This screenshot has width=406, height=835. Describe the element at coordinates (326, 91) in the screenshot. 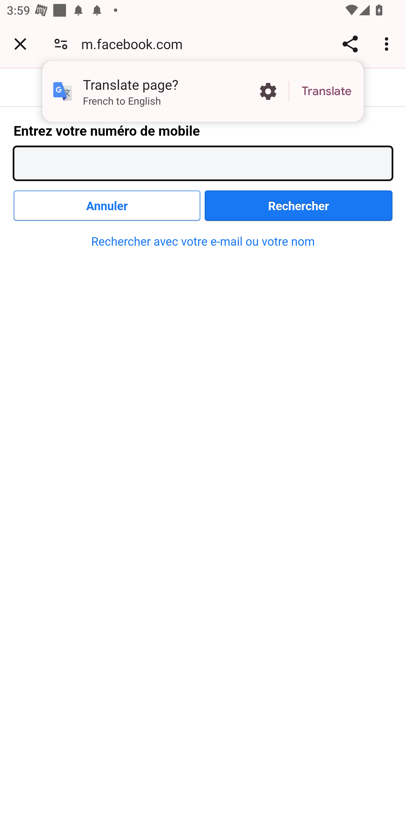

I see `Translate` at that location.